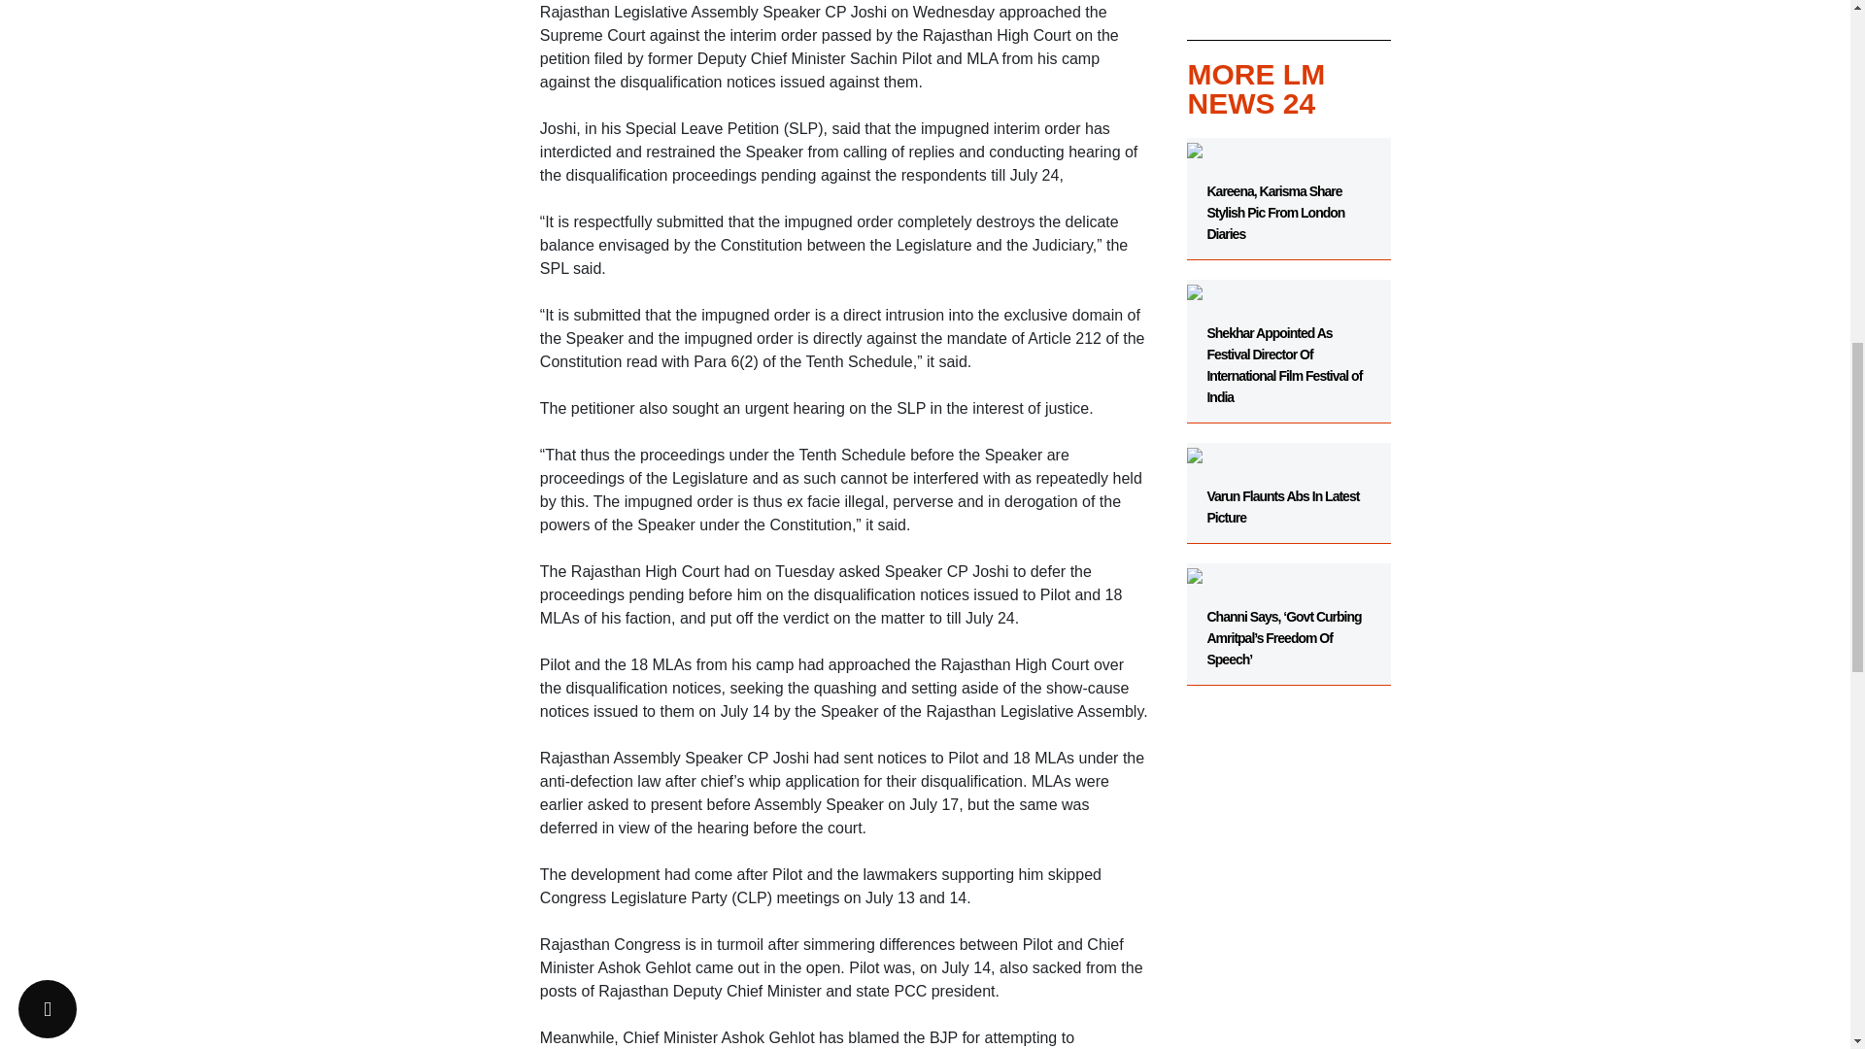 The width and height of the screenshot is (1865, 1049). What do you see at coordinates (1288, 198) in the screenshot?
I see `Kareena, Karisma Share Stylish Pic From London Diaries` at bounding box center [1288, 198].